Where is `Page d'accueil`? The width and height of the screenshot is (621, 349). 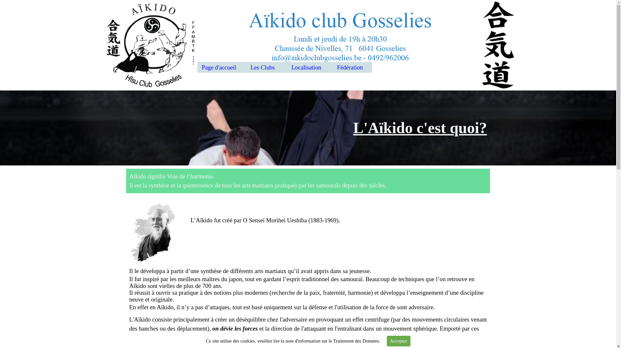 Page d'accueil is located at coordinates (219, 67).